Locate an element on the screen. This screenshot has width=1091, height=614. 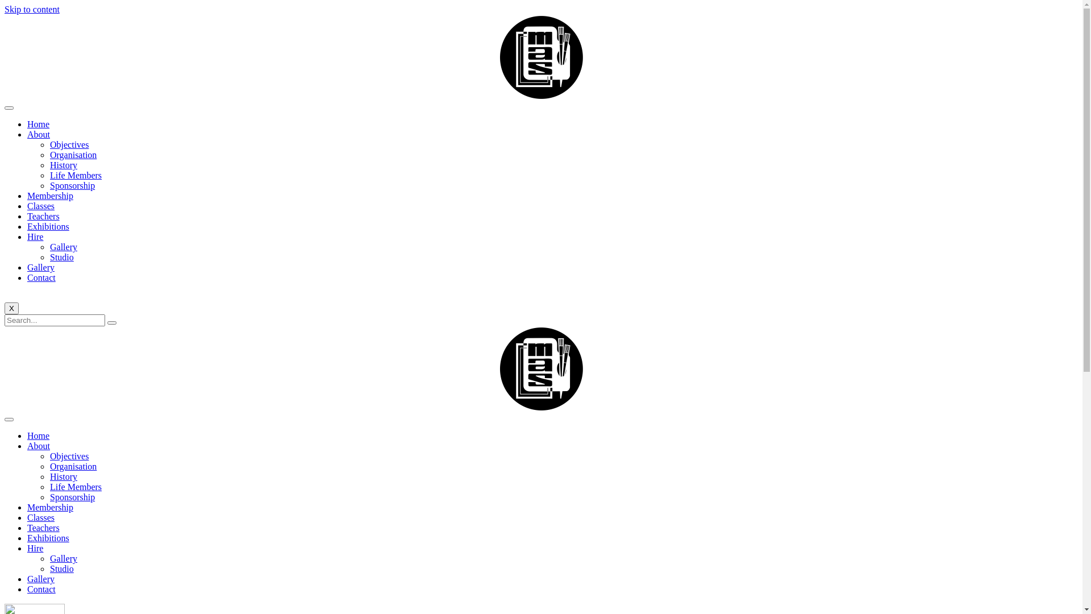
Exhibitions is located at coordinates (48, 226).